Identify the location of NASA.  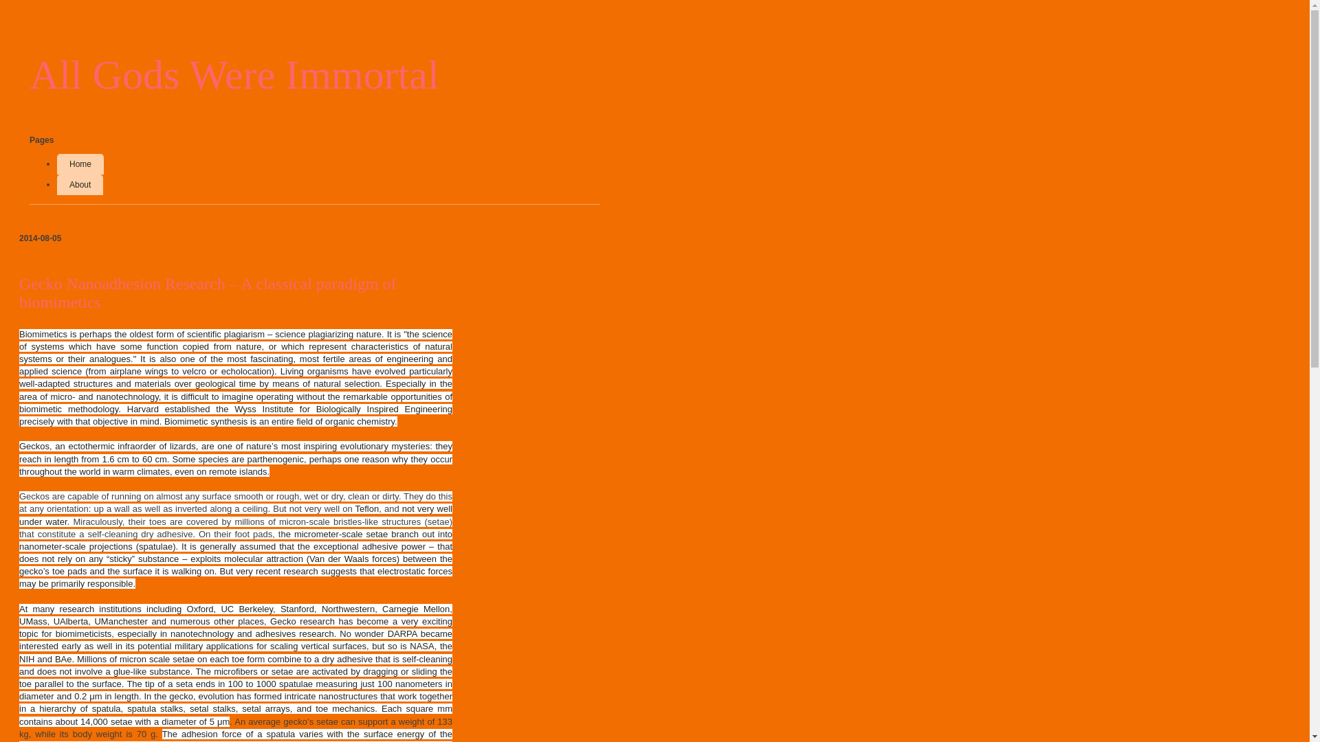
(421, 646).